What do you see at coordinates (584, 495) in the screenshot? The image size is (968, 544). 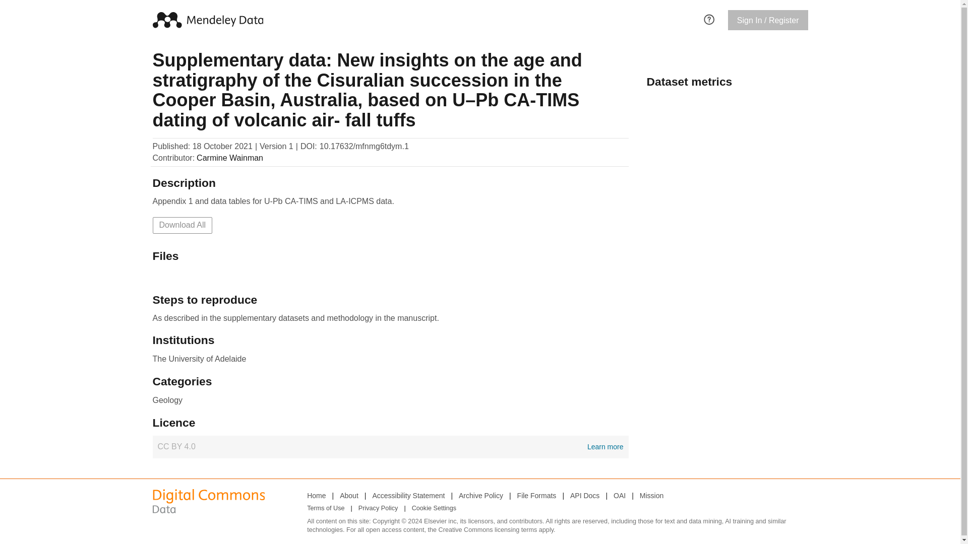 I see `Mission` at bounding box center [584, 495].